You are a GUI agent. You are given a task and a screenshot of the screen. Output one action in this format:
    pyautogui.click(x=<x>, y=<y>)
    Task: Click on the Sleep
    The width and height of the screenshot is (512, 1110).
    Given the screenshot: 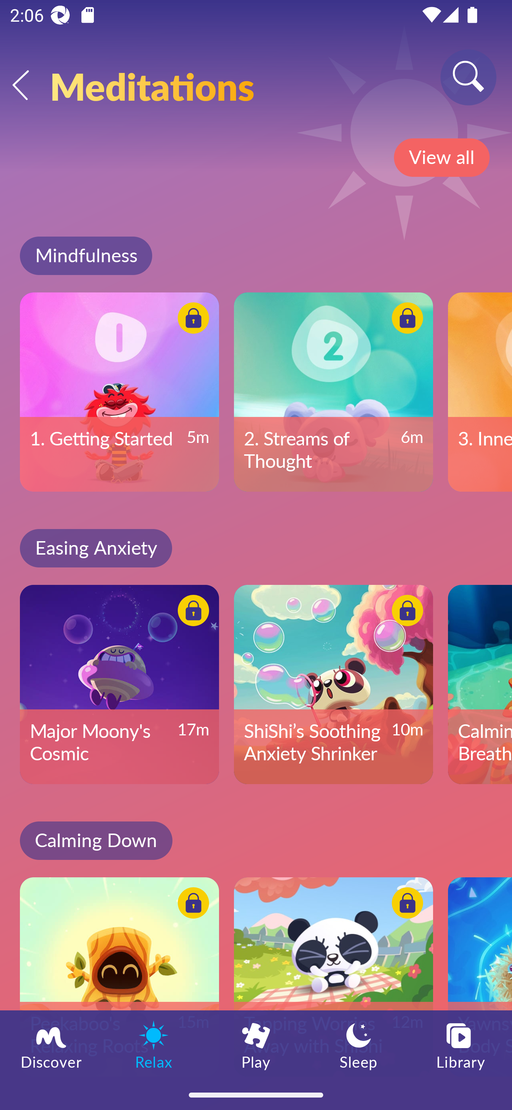 What is the action you would take?
    pyautogui.click(x=358, y=1045)
    